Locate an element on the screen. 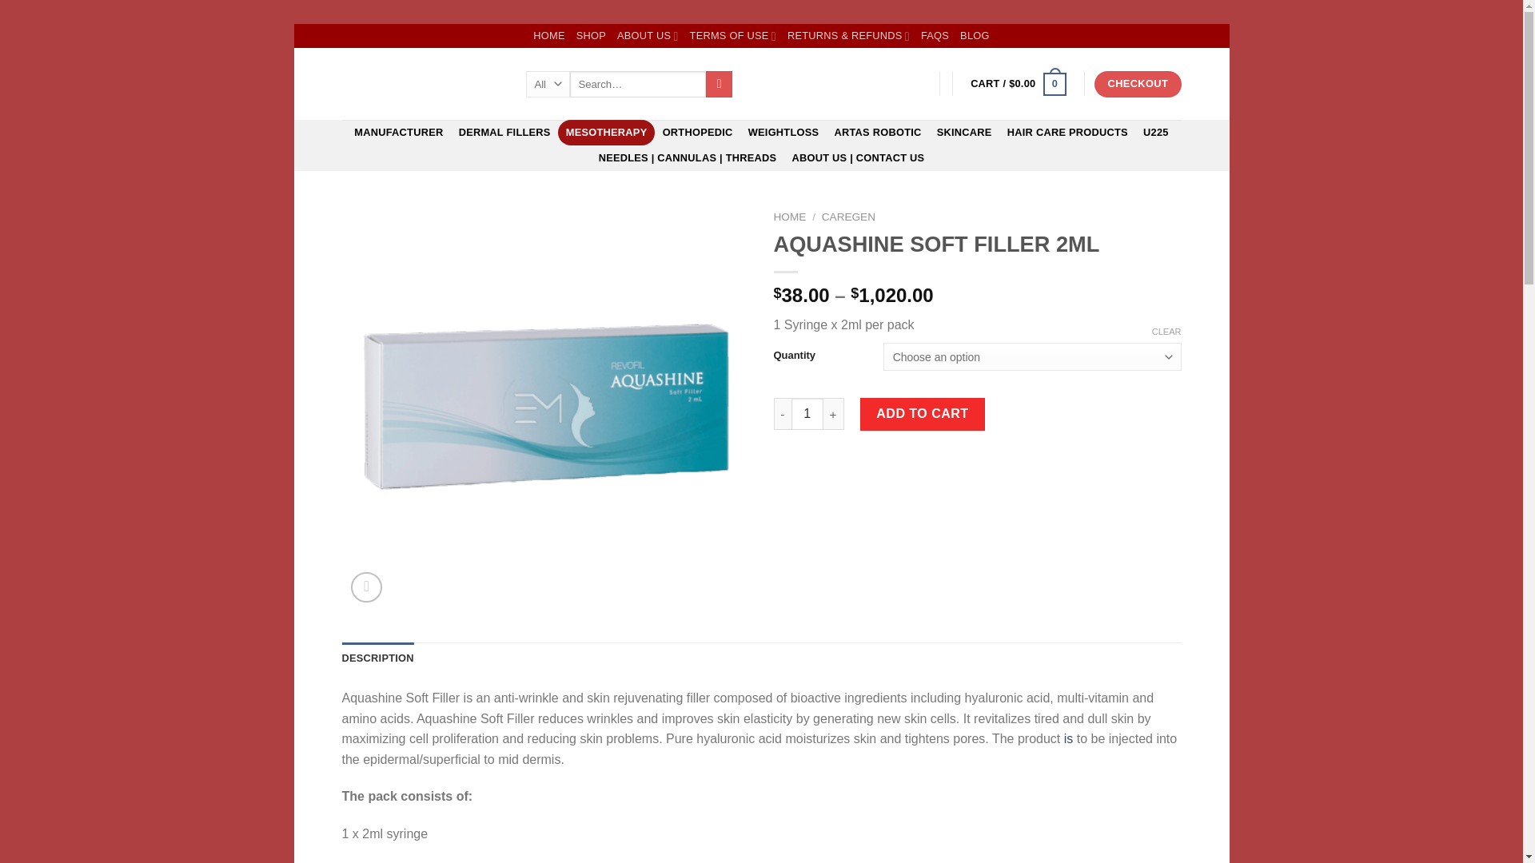  ABOUT US is located at coordinates (648, 36).